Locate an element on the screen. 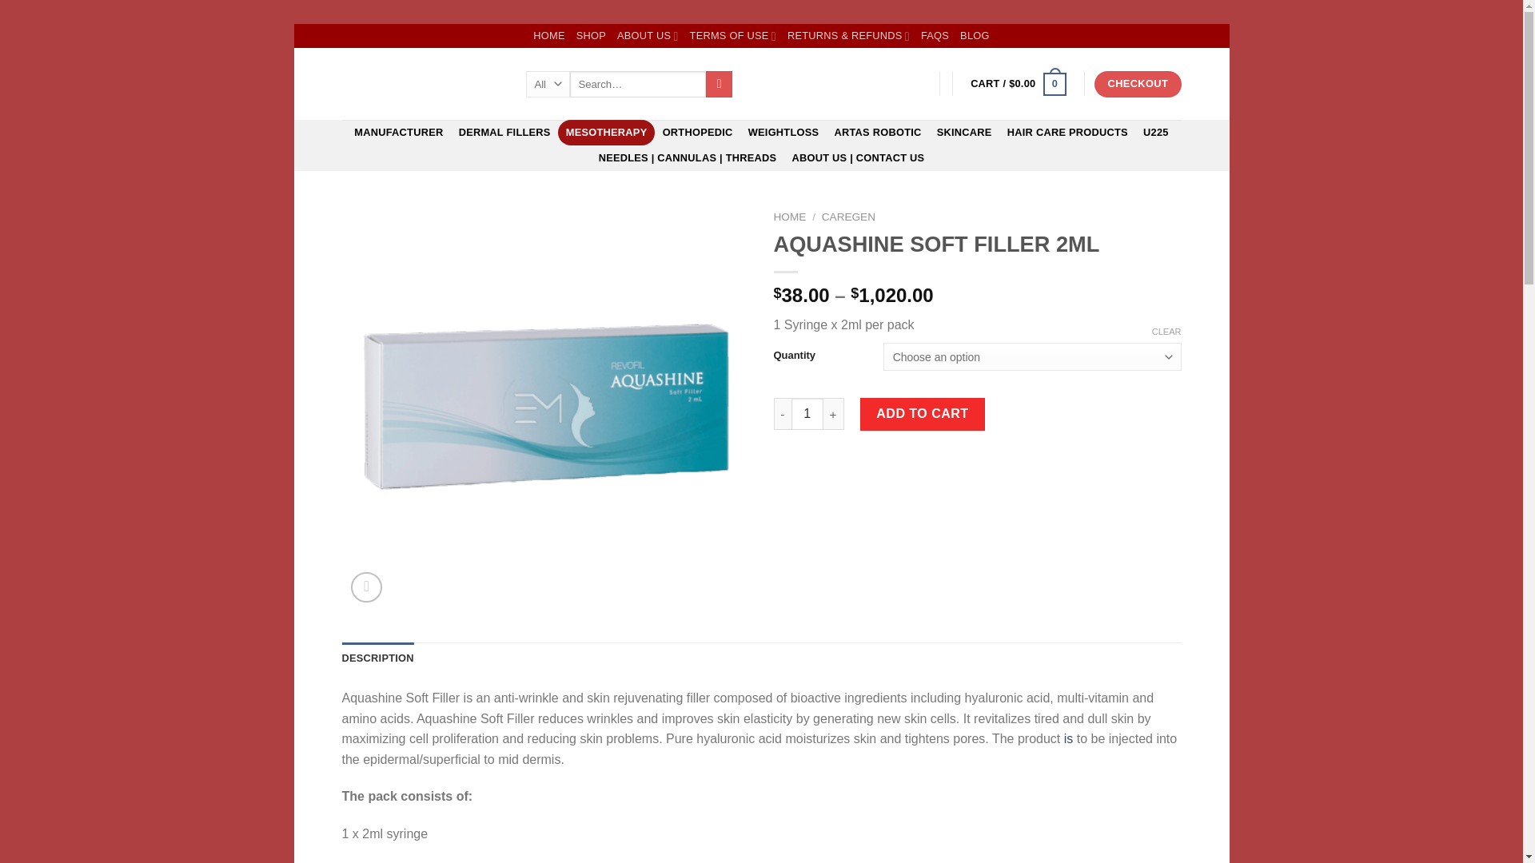  ABOUT US is located at coordinates (648, 36).